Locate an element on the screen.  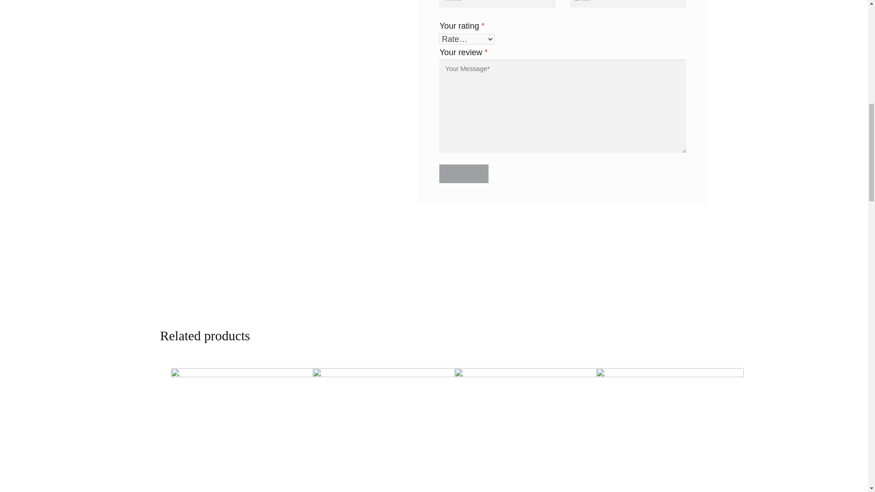
Submit is located at coordinates (463, 173).